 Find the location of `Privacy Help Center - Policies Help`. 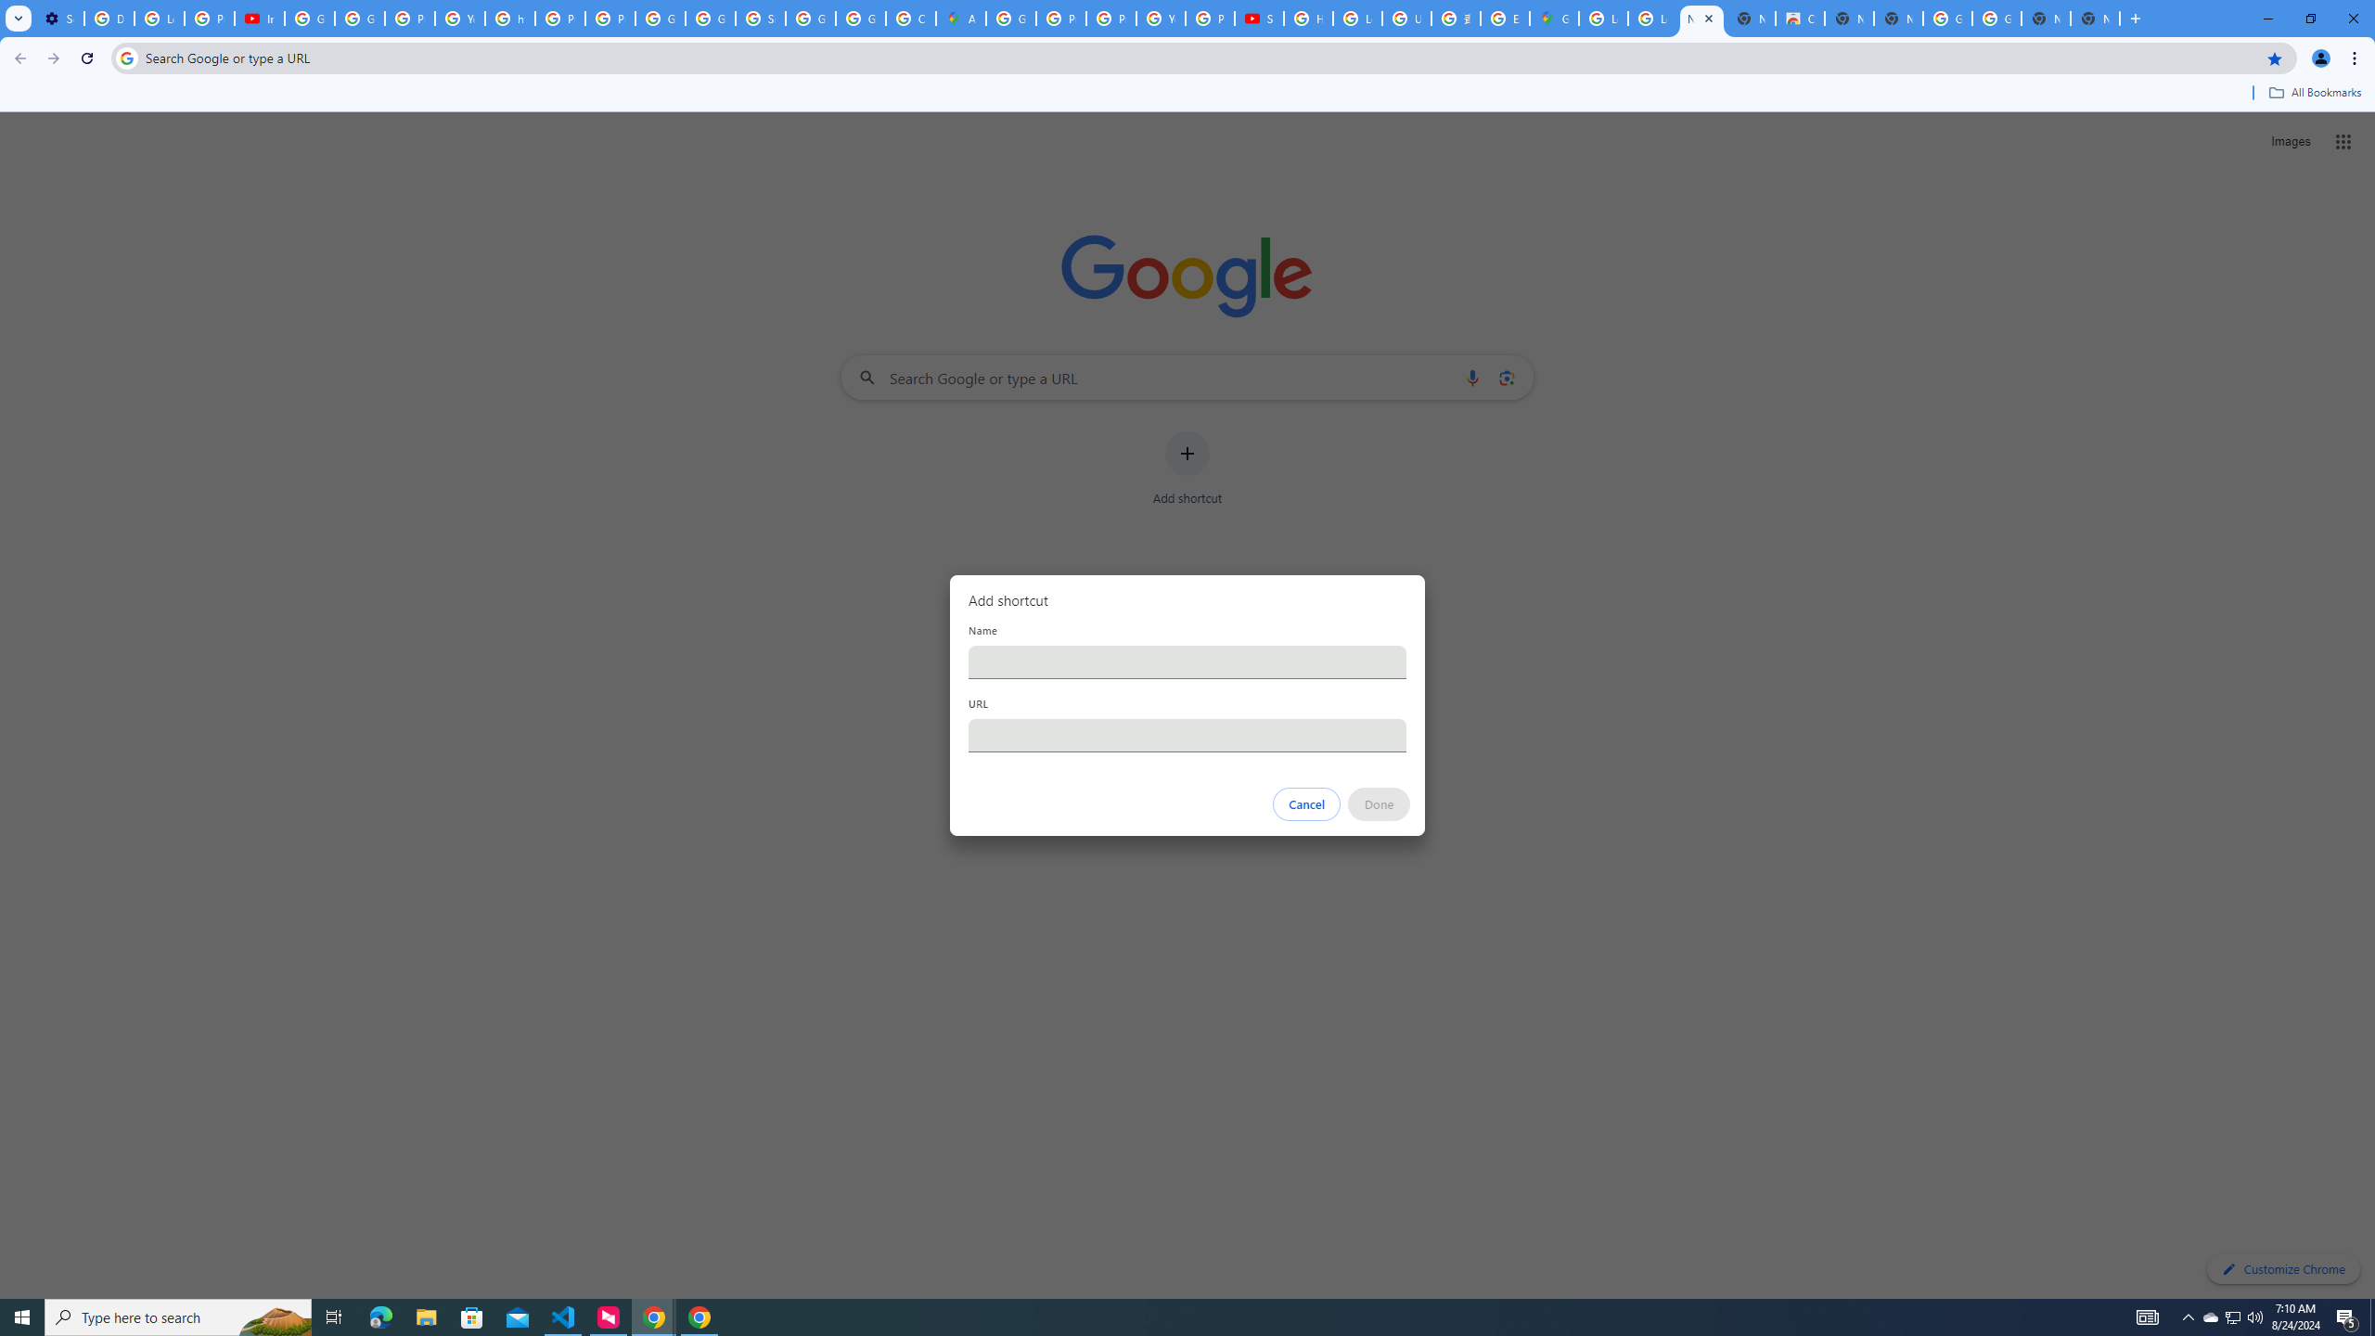

Privacy Help Center - Policies Help is located at coordinates (1111, 19).